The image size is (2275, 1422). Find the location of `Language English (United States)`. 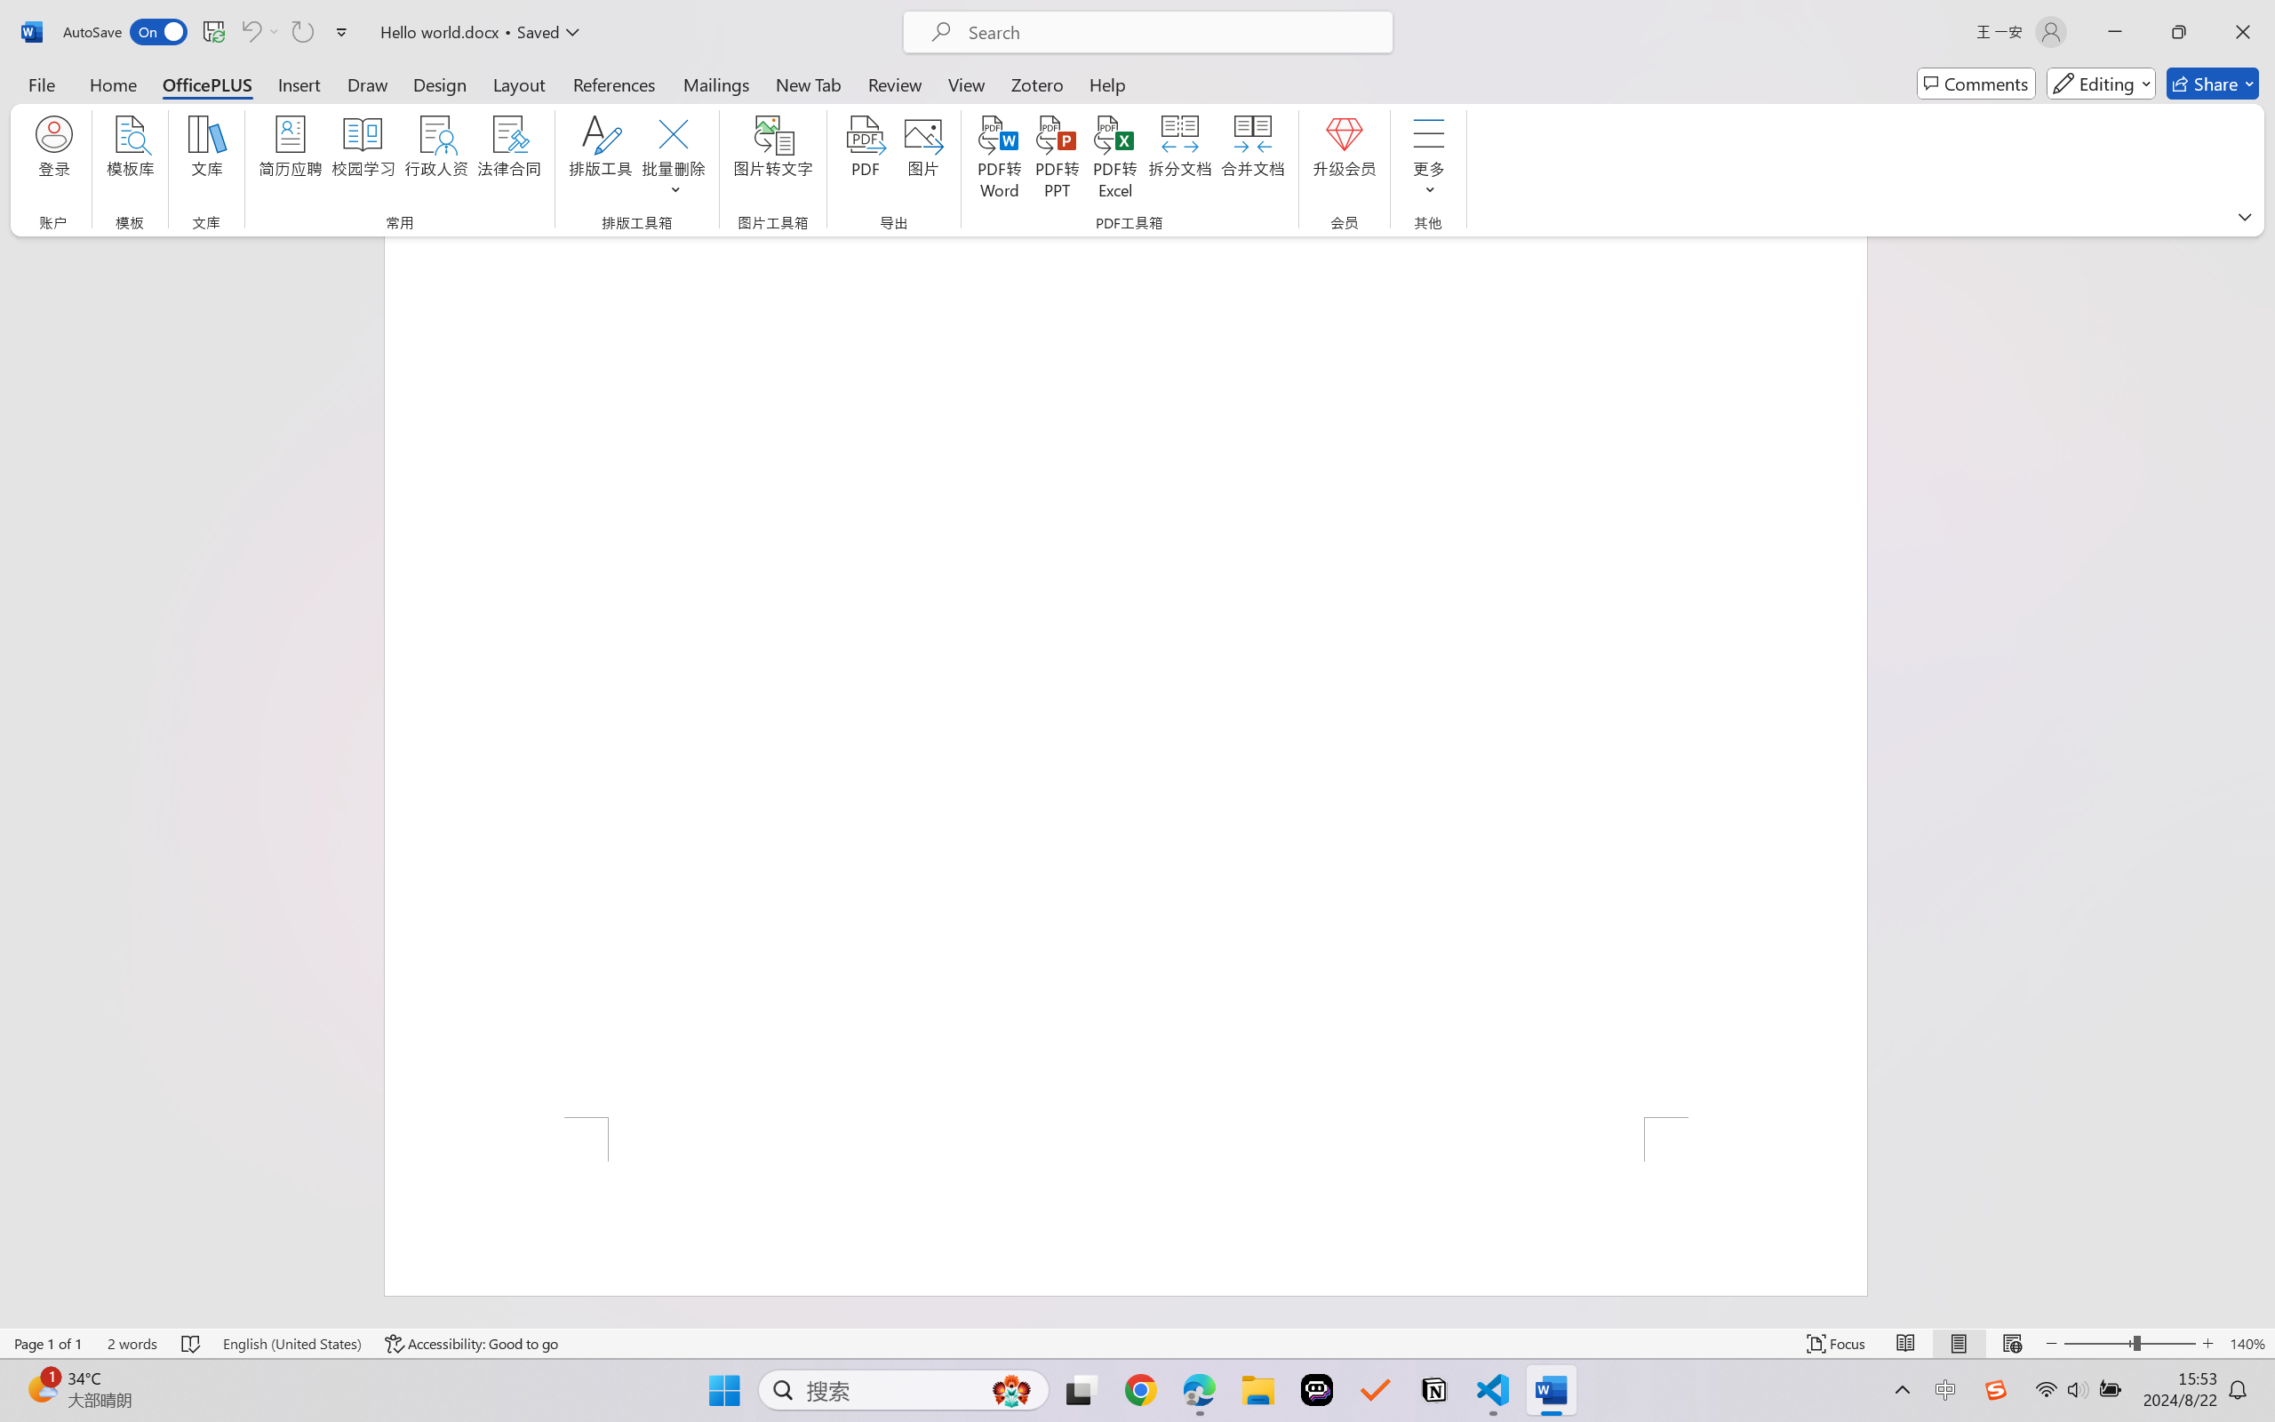

Language English (United States) is located at coordinates (291, 1344).